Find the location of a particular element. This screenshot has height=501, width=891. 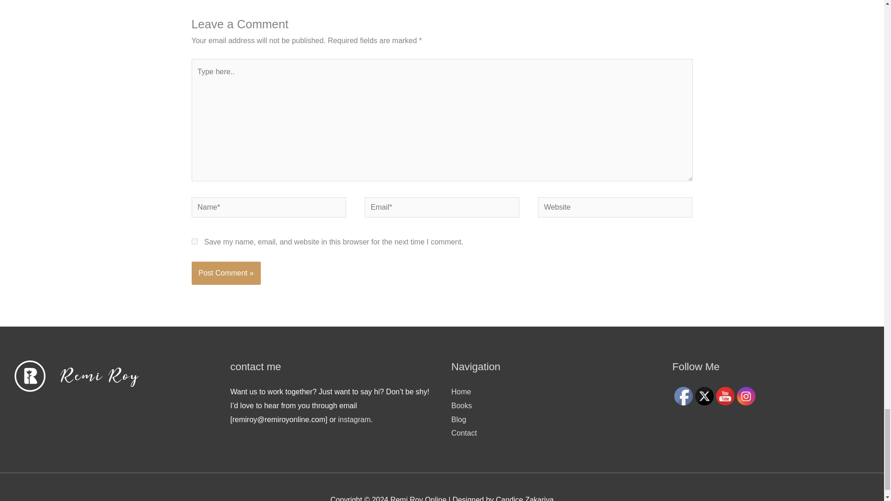

Contact is located at coordinates (464, 432).